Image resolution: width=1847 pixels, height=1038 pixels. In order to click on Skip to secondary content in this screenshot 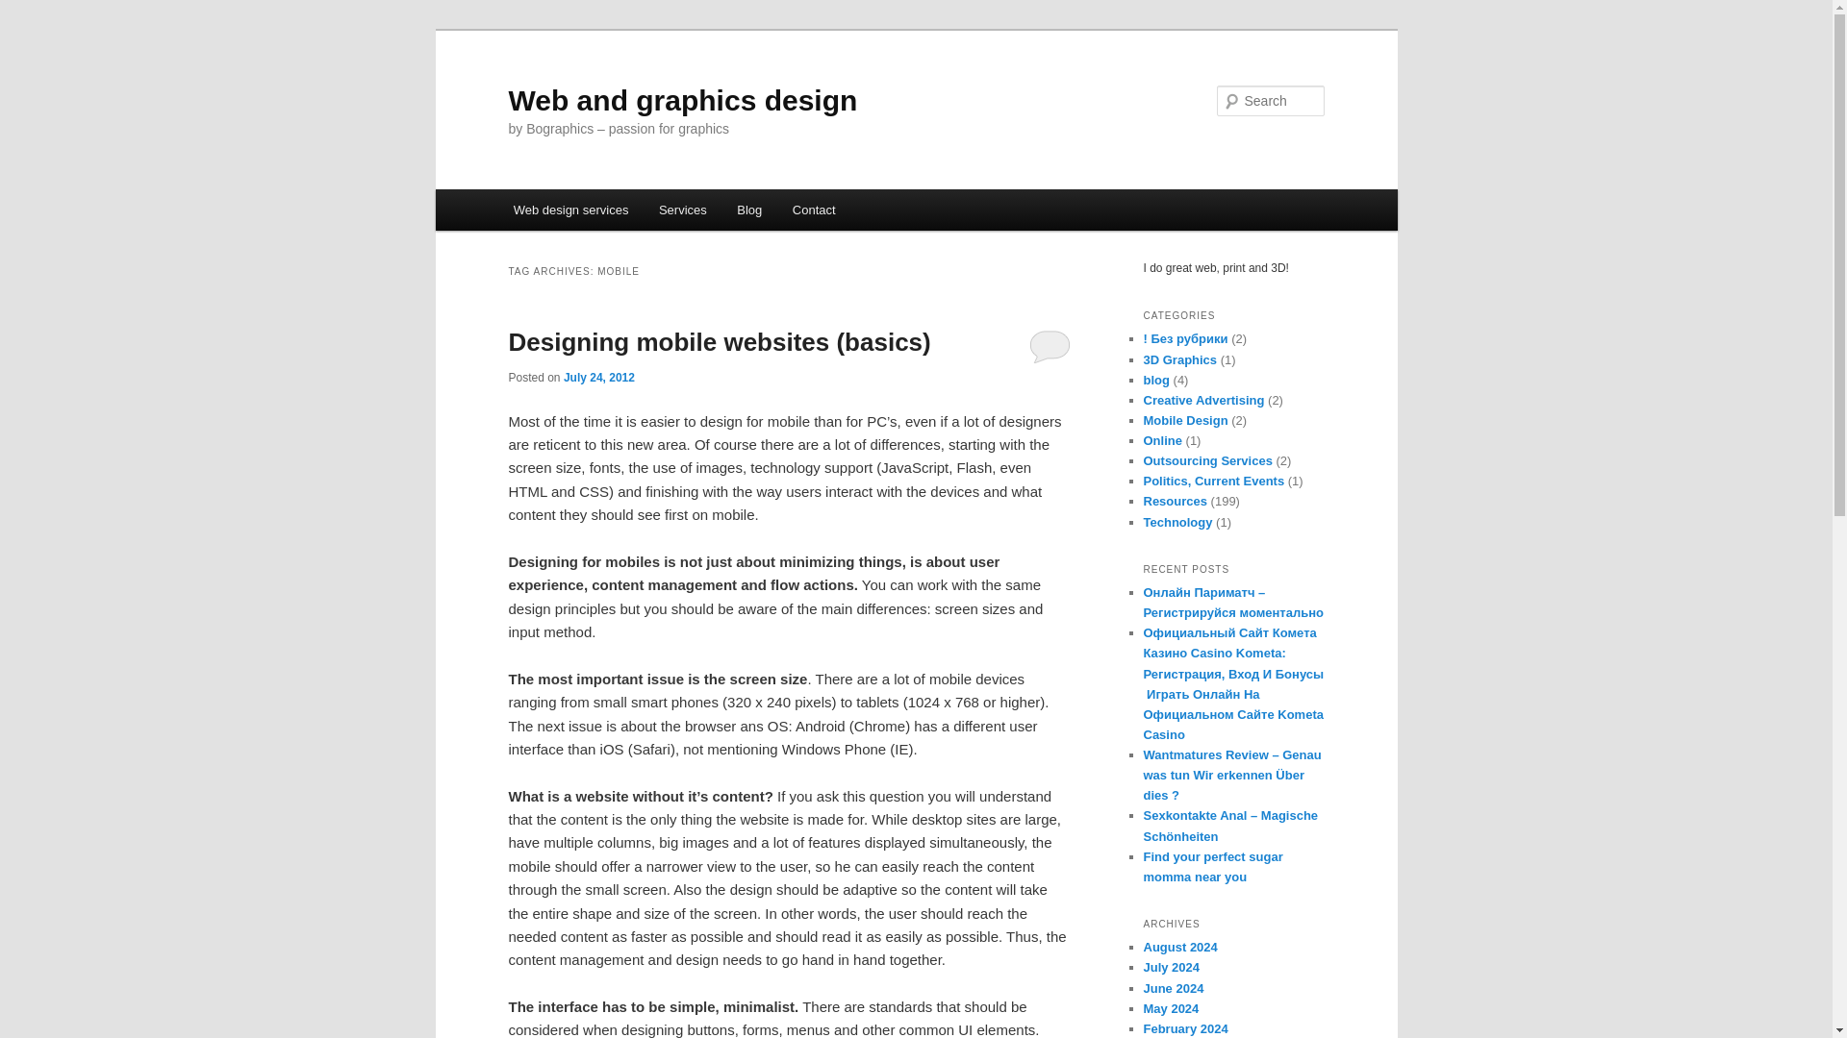, I will do `click(608, 213)`.